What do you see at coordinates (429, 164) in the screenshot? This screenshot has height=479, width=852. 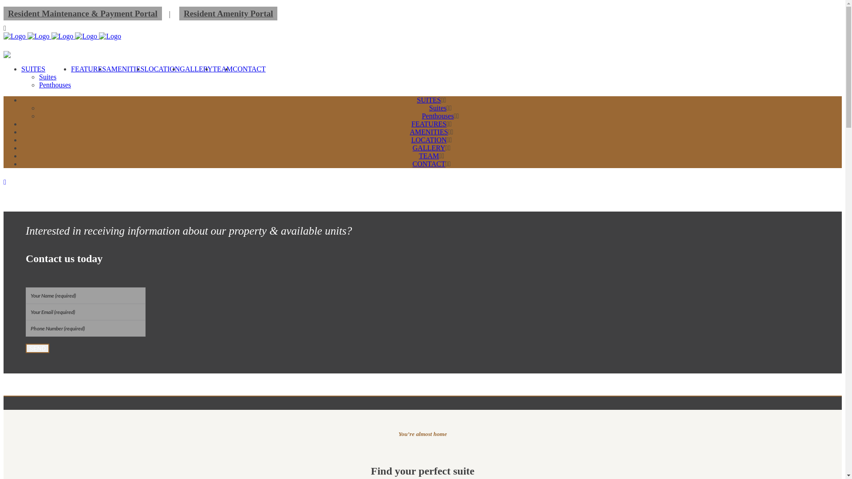 I see `CONTACT` at bounding box center [429, 164].